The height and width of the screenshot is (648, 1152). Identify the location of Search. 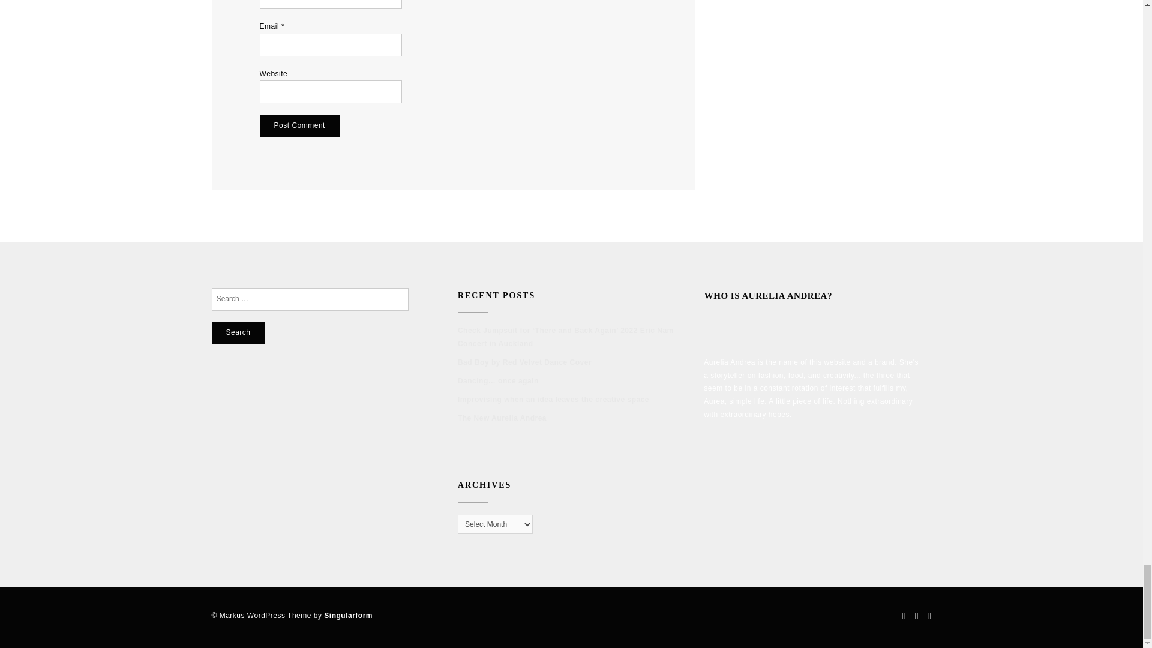
(238, 332).